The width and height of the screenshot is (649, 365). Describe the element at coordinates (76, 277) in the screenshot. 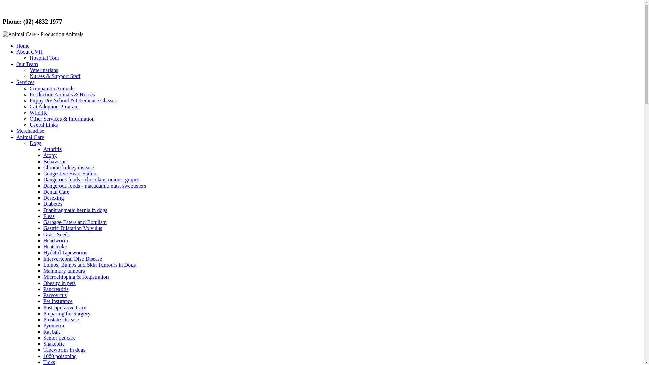

I see `Microchipping & Registration` at that location.